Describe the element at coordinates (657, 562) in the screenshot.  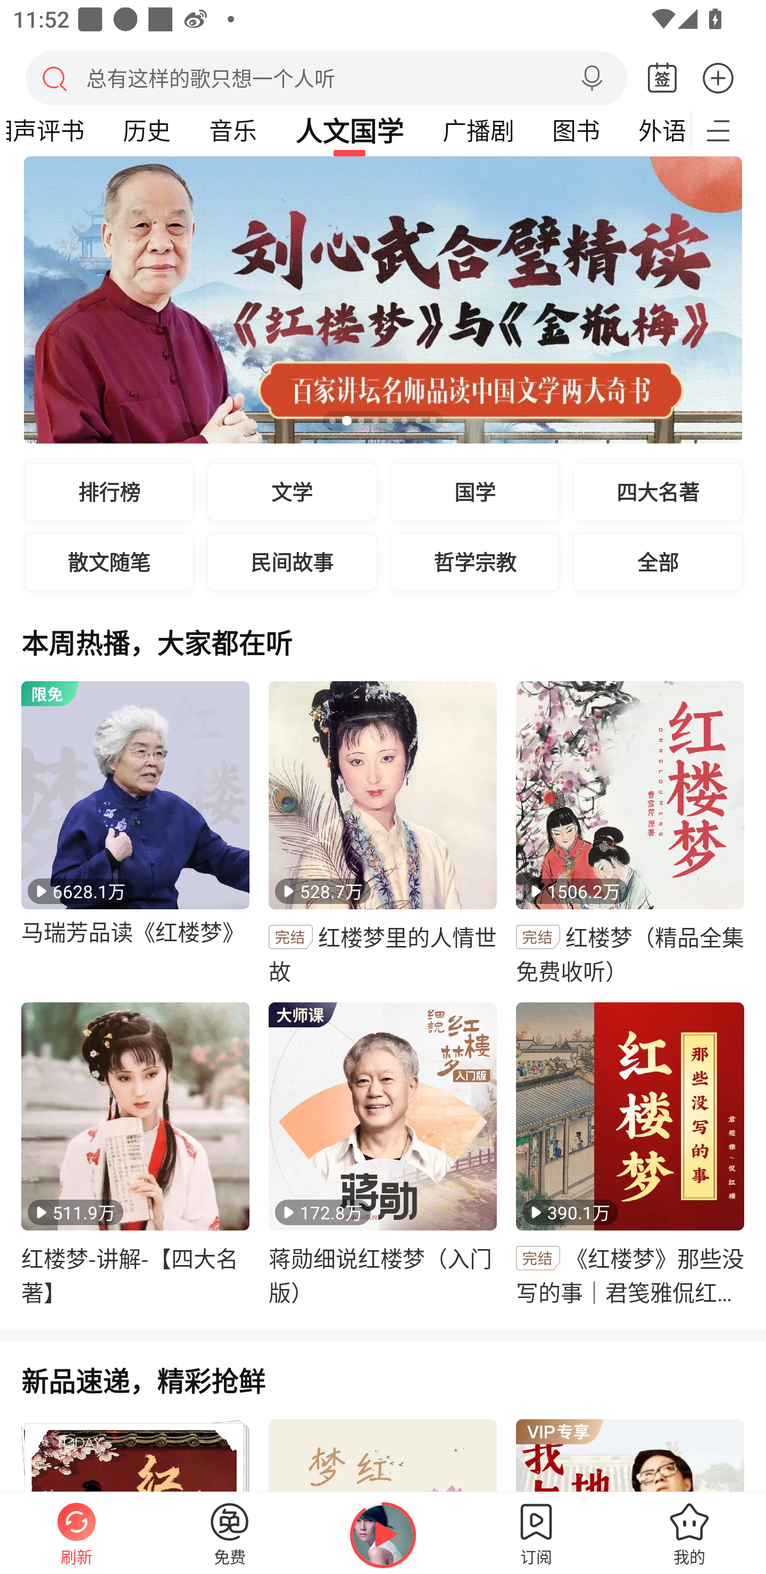
I see `全部` at that location.